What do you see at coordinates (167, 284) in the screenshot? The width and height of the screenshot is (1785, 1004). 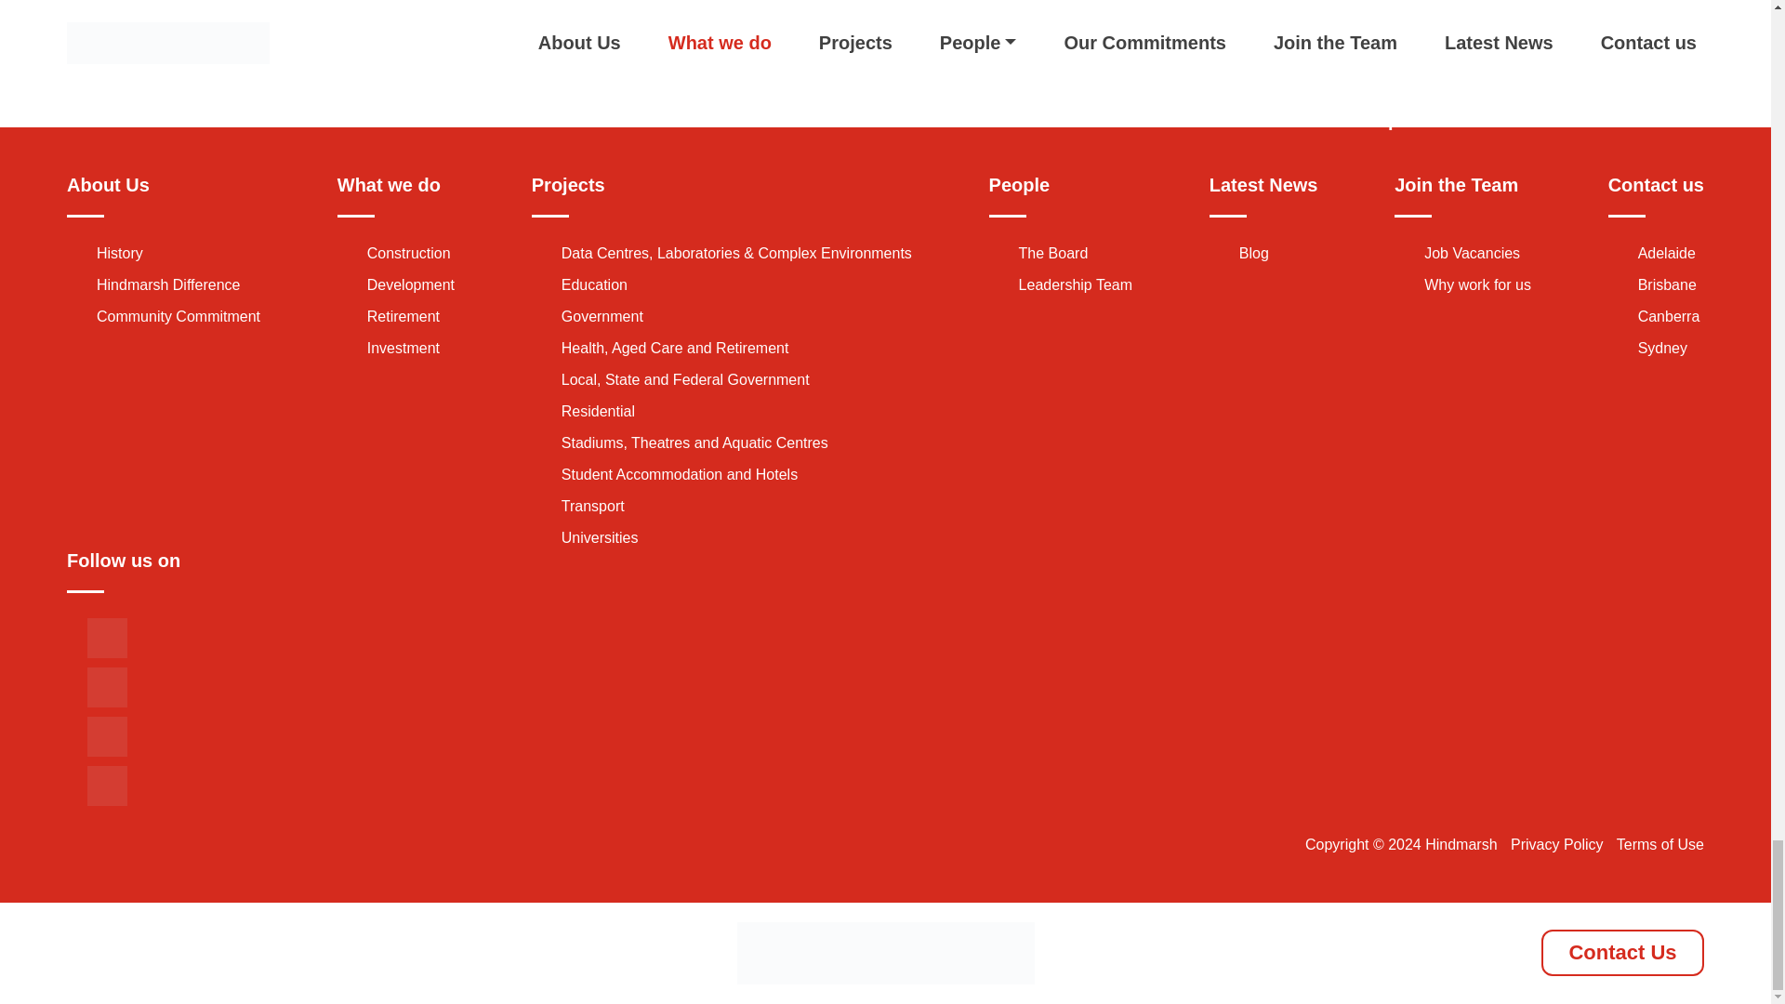 I see `Hindmarsh Difference` at bounding box center [167, 284].